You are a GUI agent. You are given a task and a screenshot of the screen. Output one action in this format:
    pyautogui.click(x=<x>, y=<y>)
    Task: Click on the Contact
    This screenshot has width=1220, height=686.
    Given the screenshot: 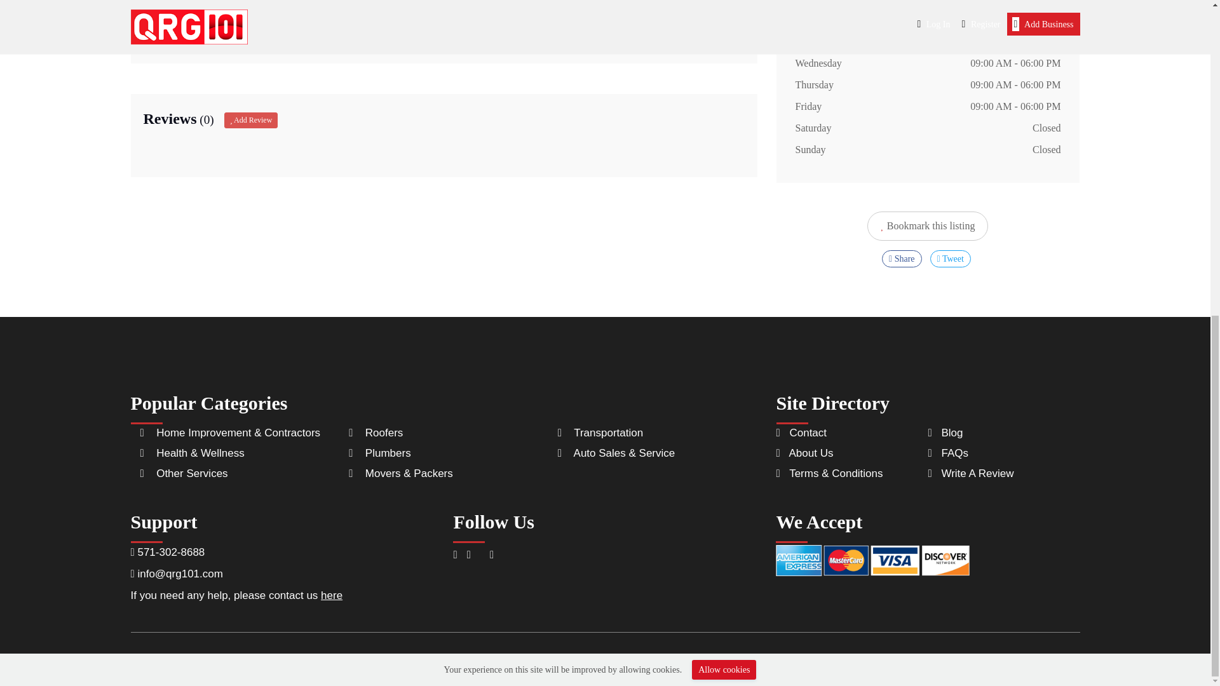 What is the action you would take?
    pyautogui.click(x=801, y=433)
    